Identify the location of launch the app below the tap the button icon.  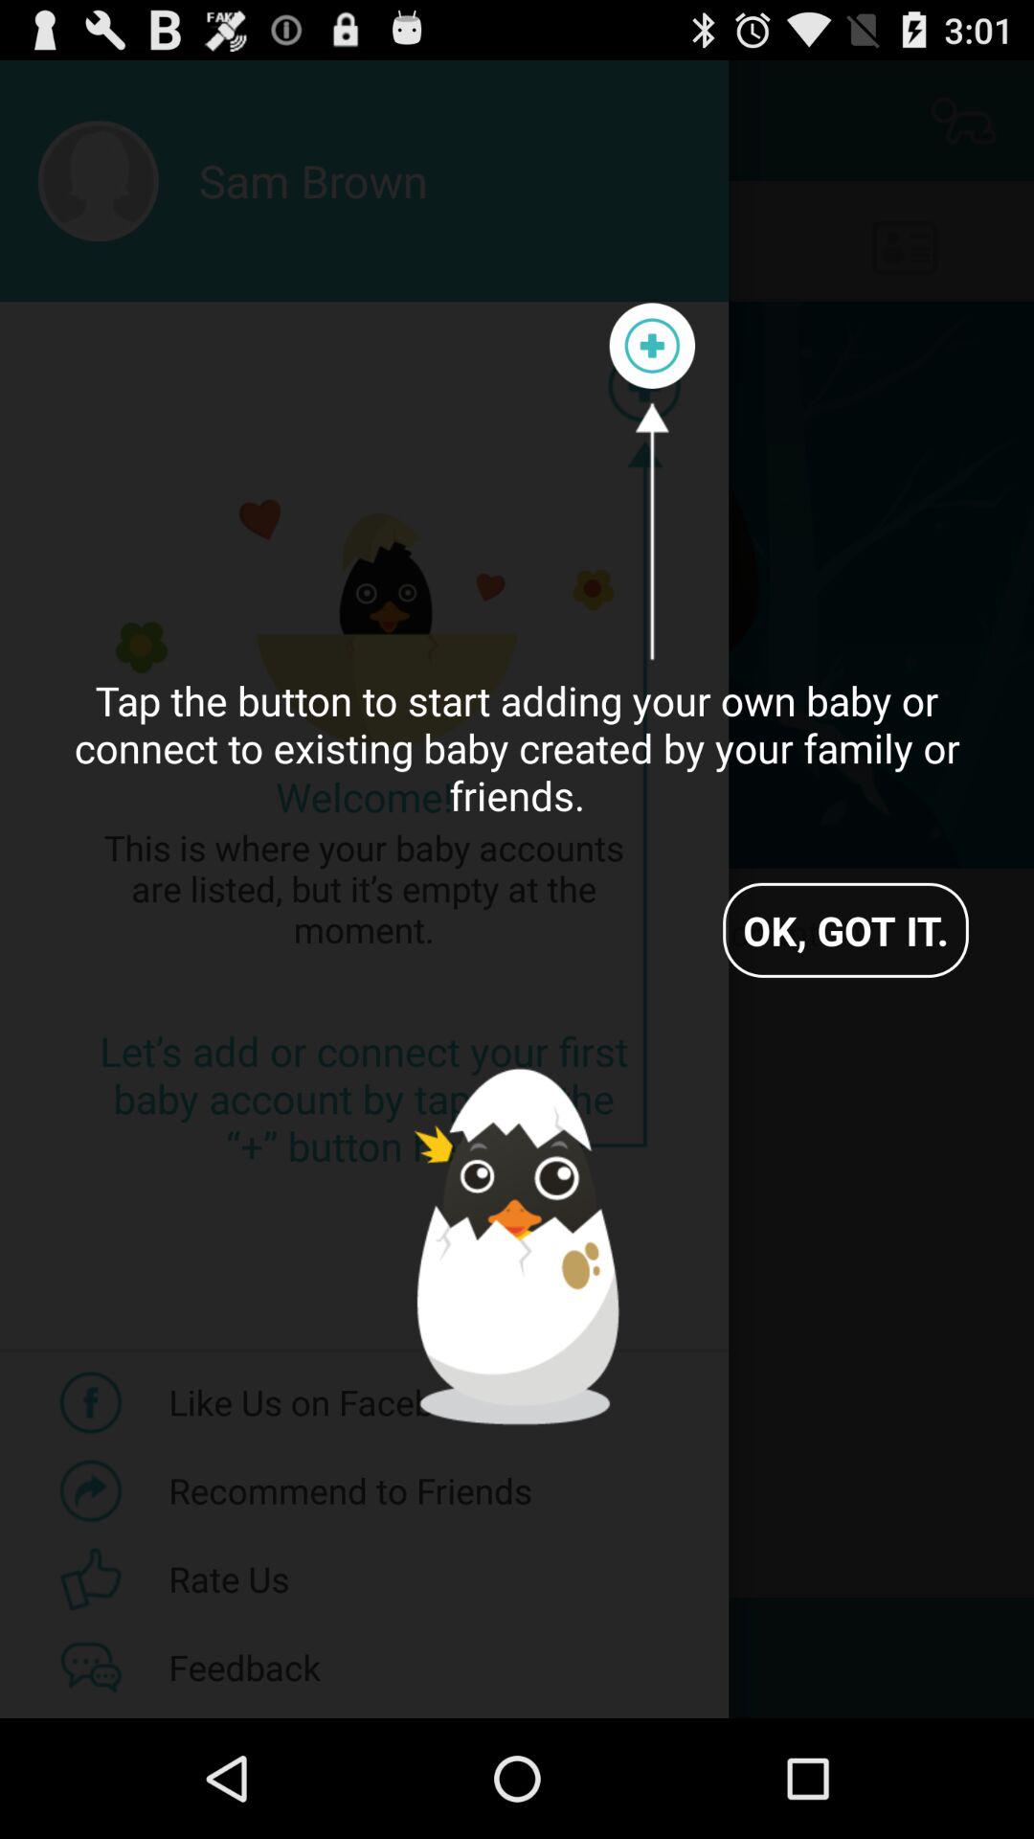
(845, 929).